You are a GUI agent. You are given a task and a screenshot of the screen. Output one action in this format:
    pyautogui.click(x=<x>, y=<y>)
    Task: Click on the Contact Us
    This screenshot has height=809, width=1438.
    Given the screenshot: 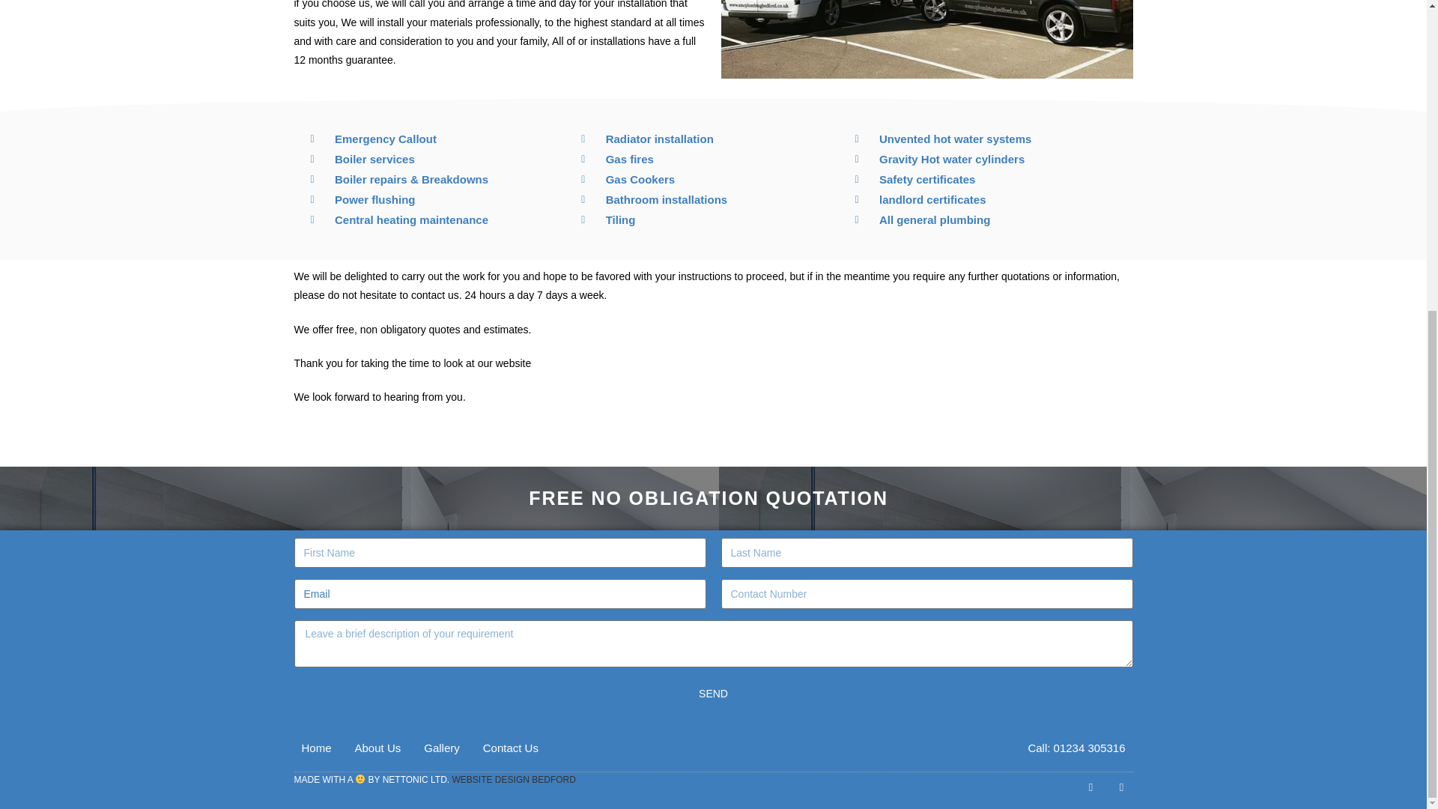 What is the action you would take?
    pyautogui.click(x=511, y=748)
    